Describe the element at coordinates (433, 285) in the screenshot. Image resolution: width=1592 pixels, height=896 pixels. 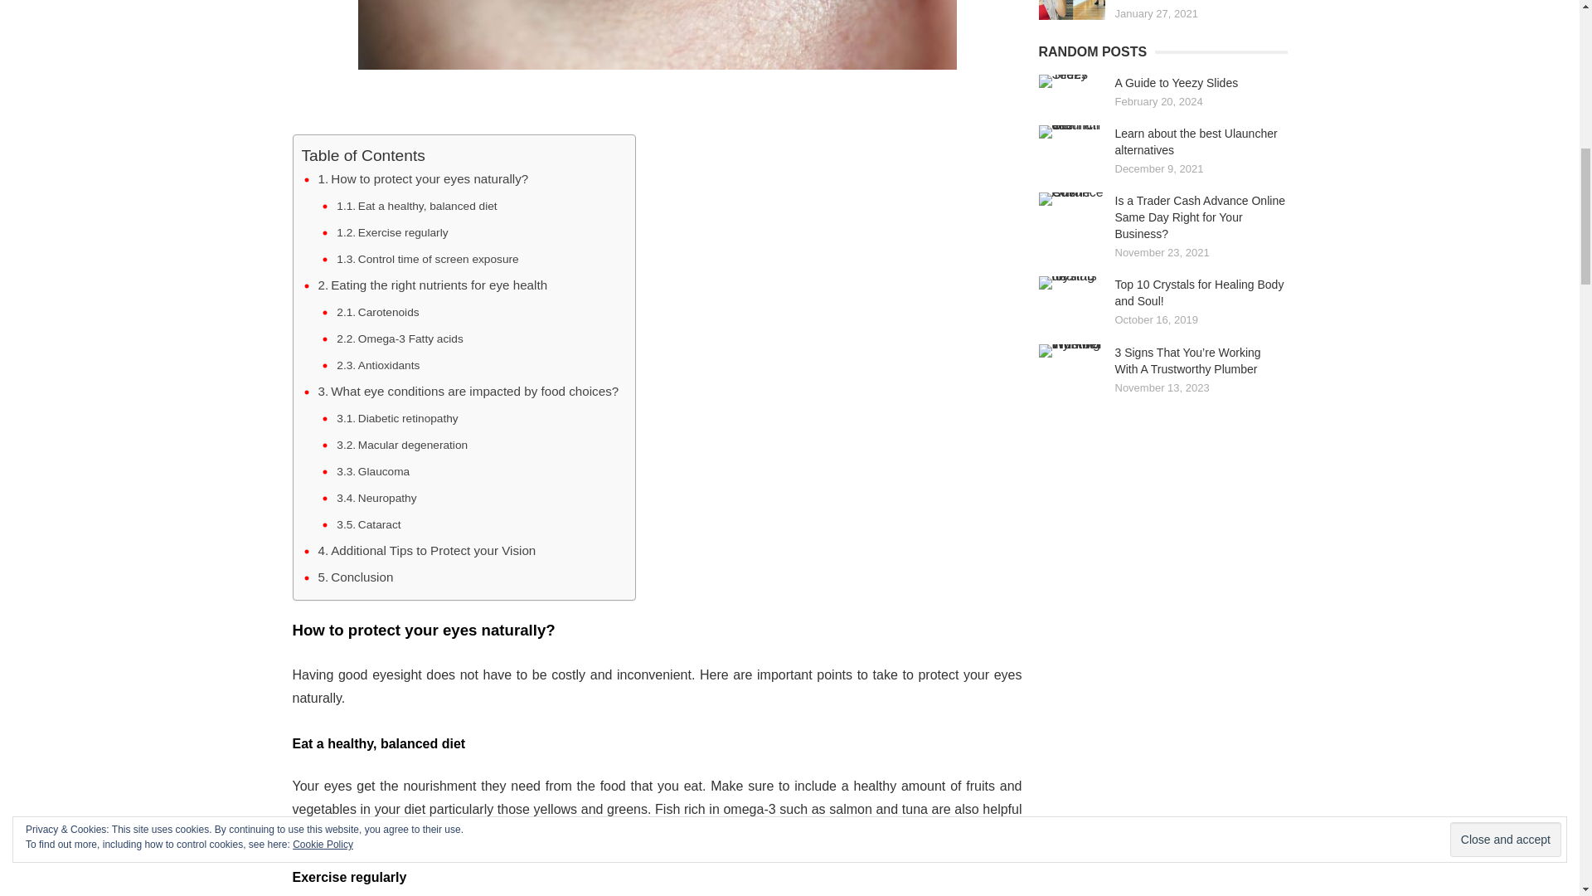
I see `Eating the right nutrients for eye health` at that location.